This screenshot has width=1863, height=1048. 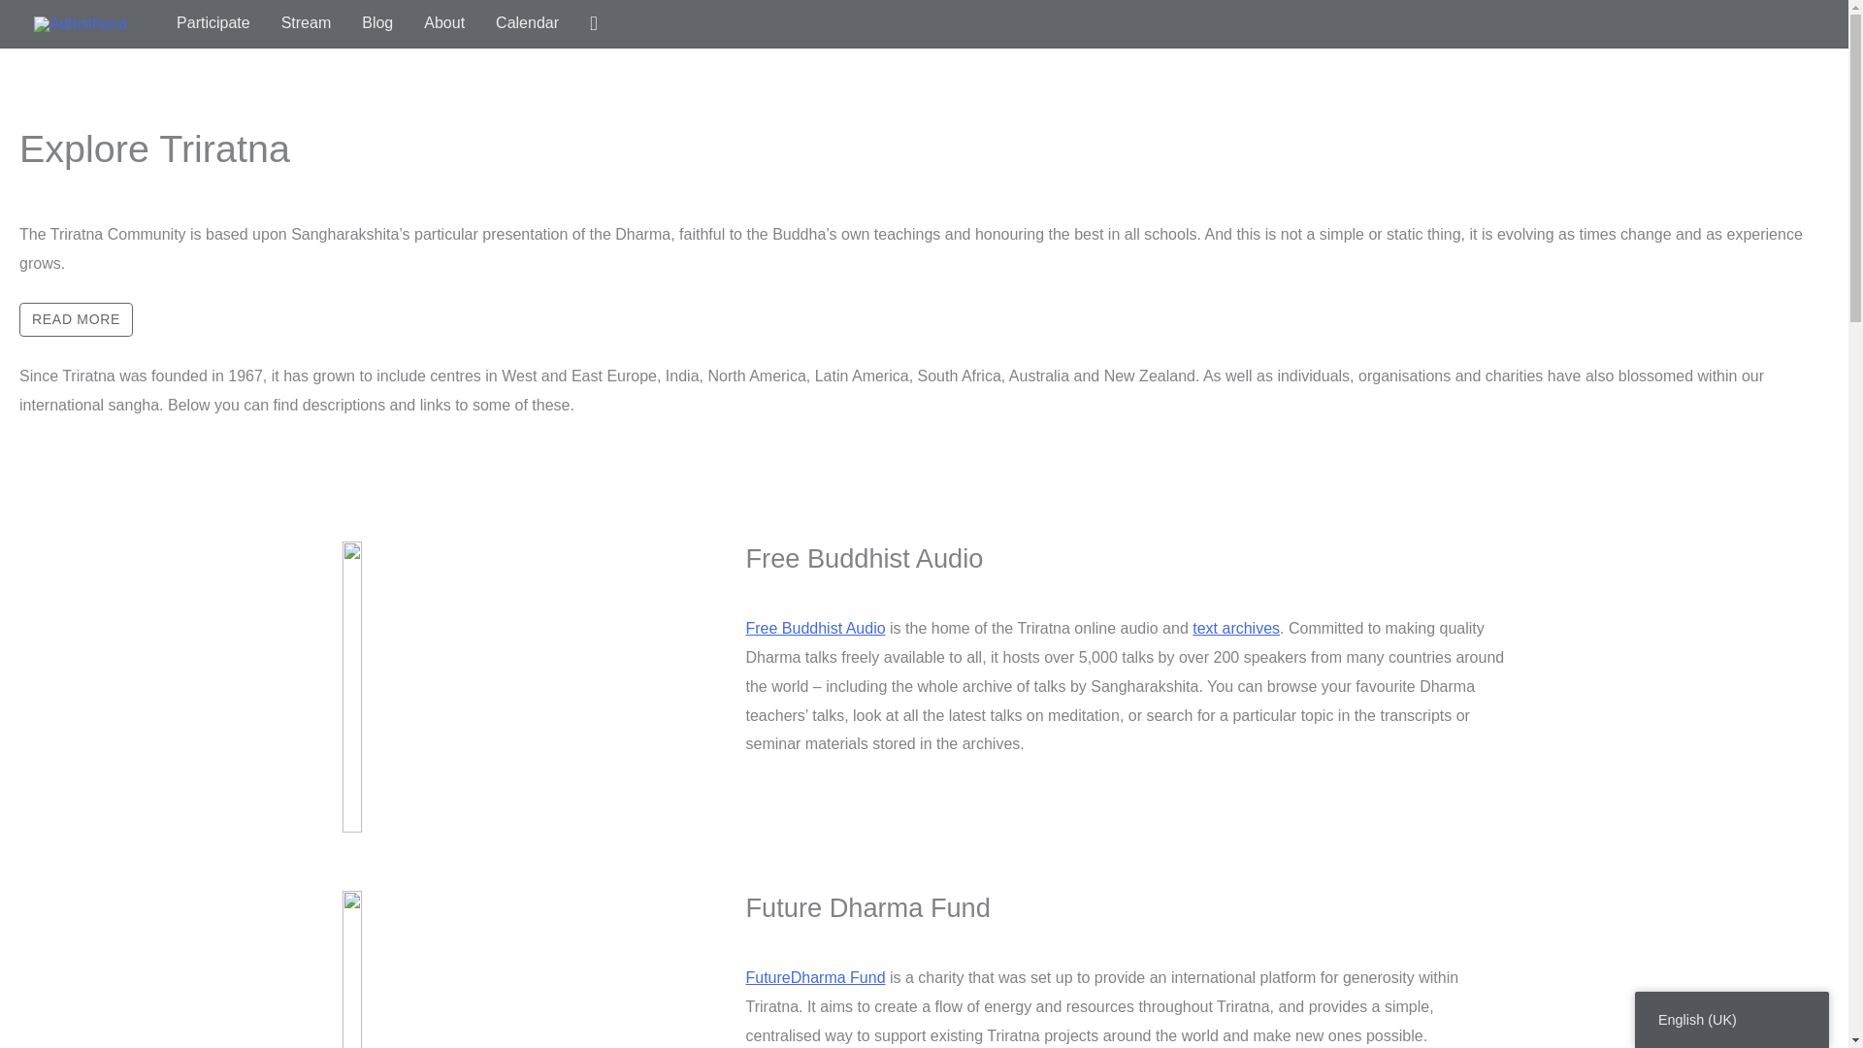 I want to click on FutureDharma Fund, so click(x=815, y=978).